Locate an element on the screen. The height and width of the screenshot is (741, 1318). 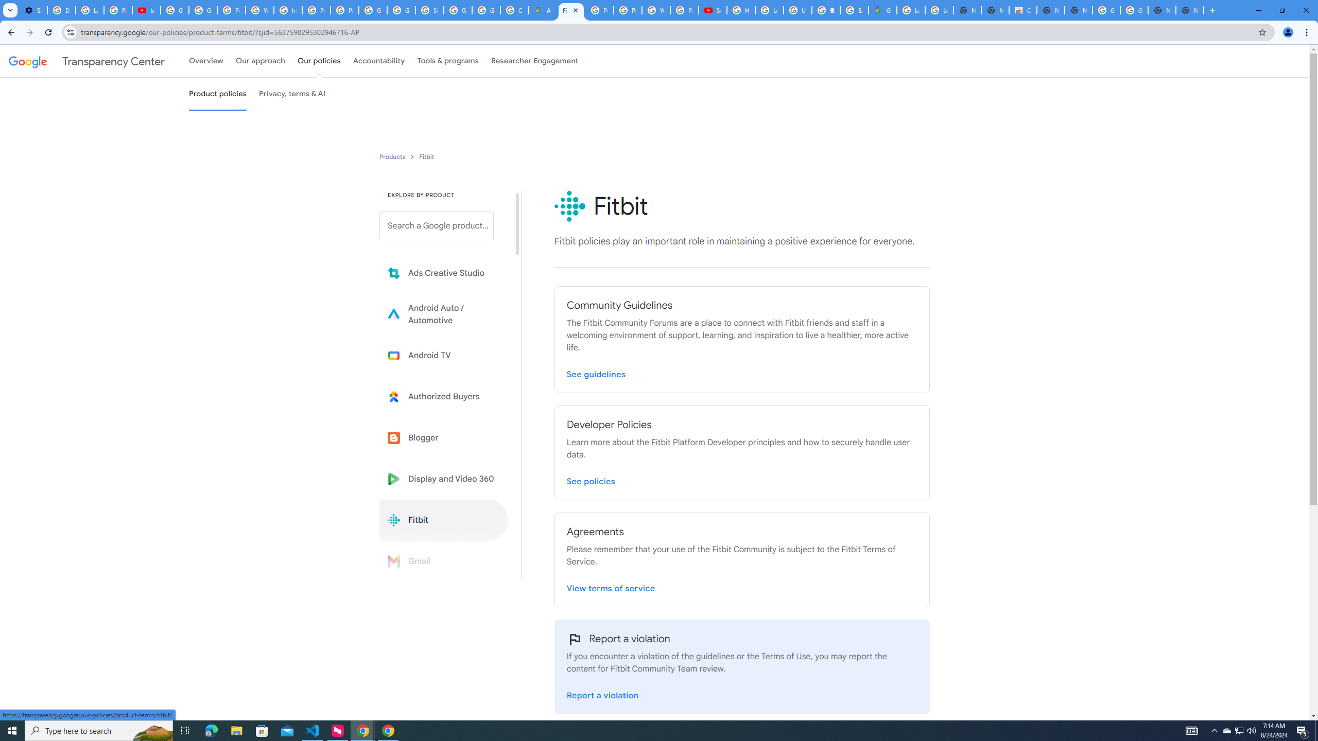
Accountability is located at coordinates (379, 61).